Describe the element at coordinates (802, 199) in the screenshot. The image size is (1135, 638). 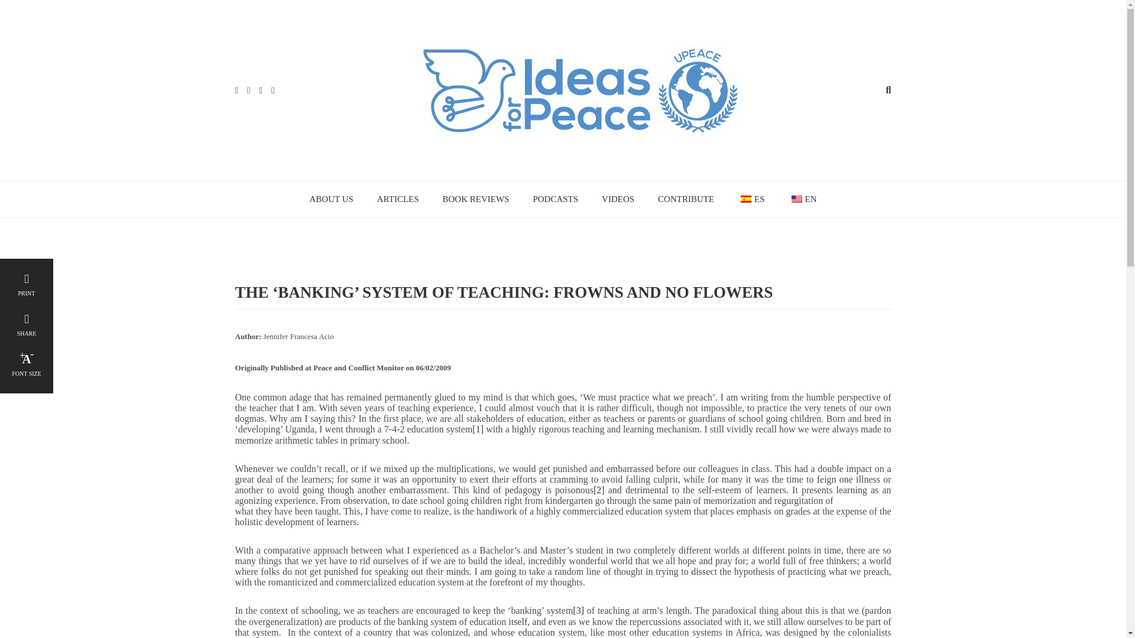
I see `EN` at that location.